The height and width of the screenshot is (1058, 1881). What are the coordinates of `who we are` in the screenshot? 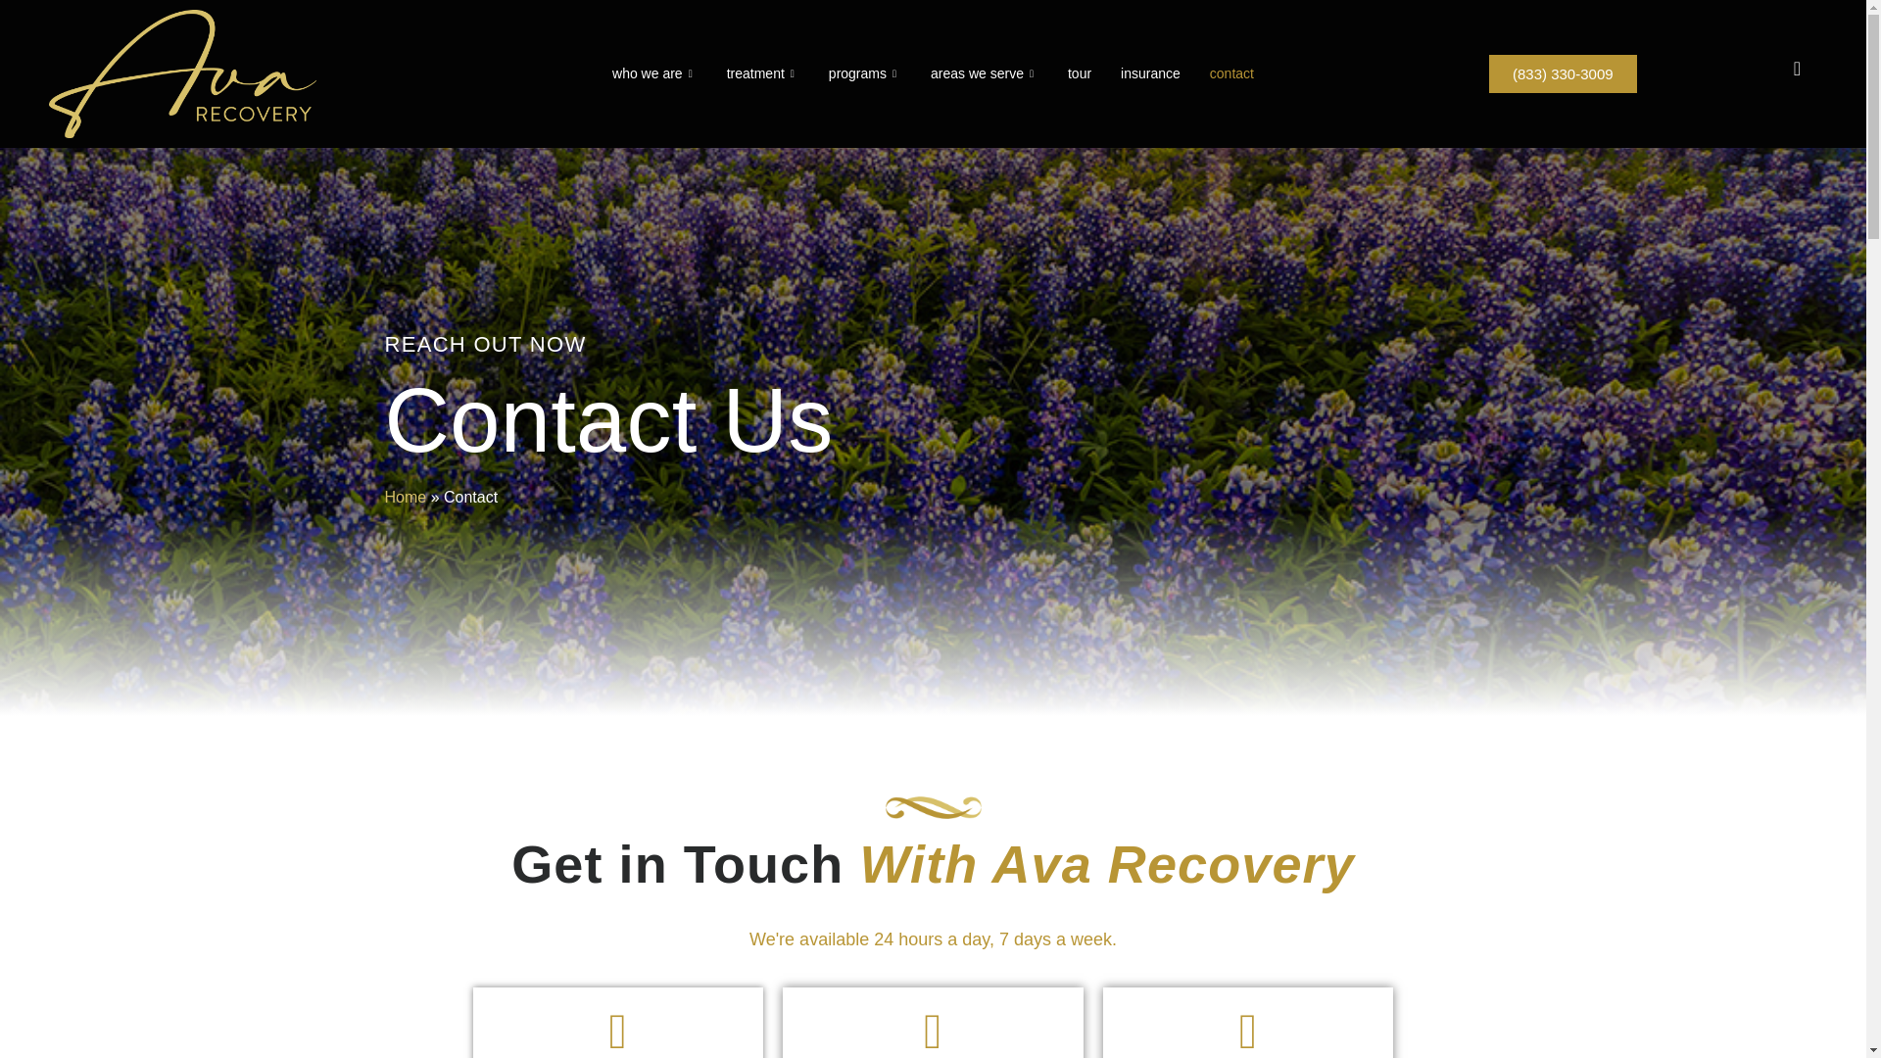 It's located at (654, 72).